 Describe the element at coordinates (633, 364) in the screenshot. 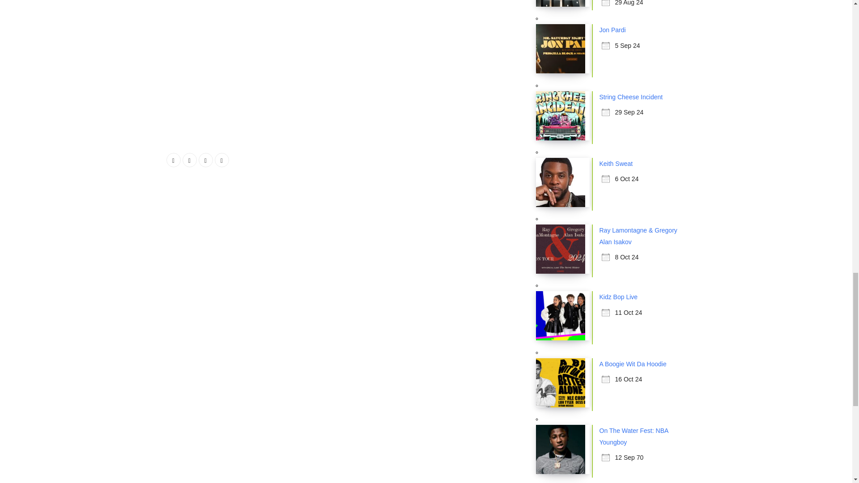

I see `A Boogie Wit Da Hoodie` at that location.